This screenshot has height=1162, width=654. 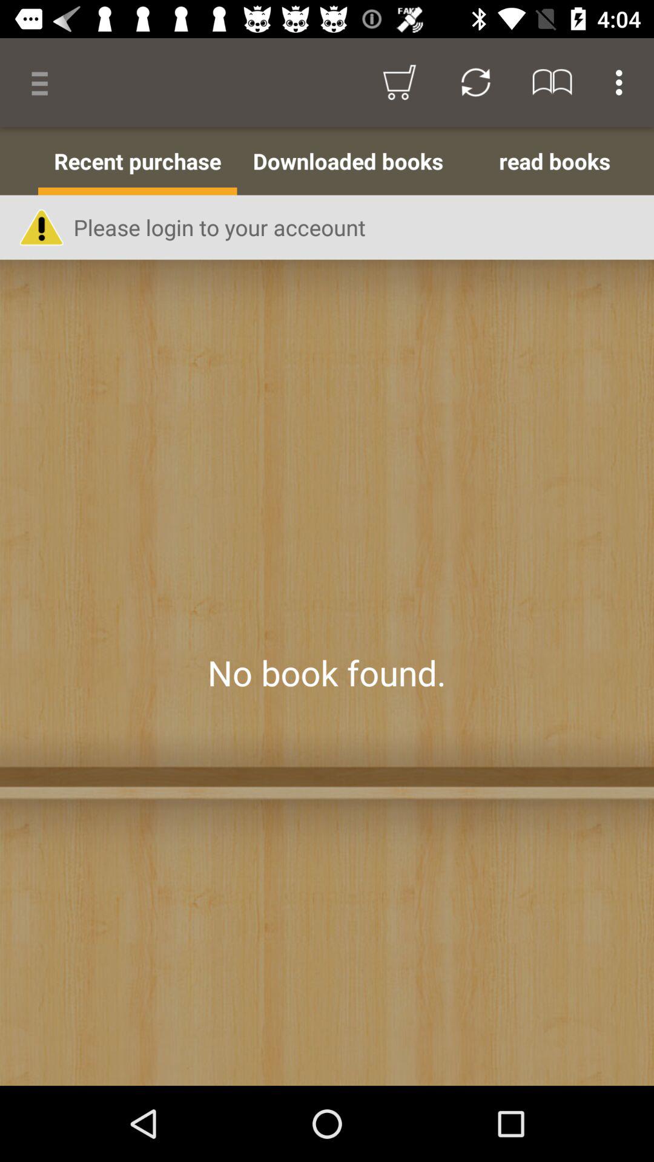 What do you see at coordinates (652, 161) in the screenshot?
I see `launch icon to the right of read books icon` at bounding box center [652, 161].